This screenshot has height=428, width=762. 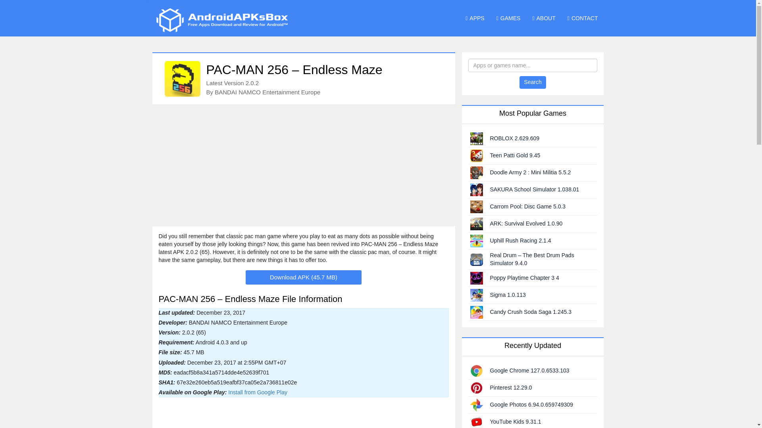 I want to click on ROBLOX Latest Version 2.629.609 APK Download, so click(x=514, y=138).